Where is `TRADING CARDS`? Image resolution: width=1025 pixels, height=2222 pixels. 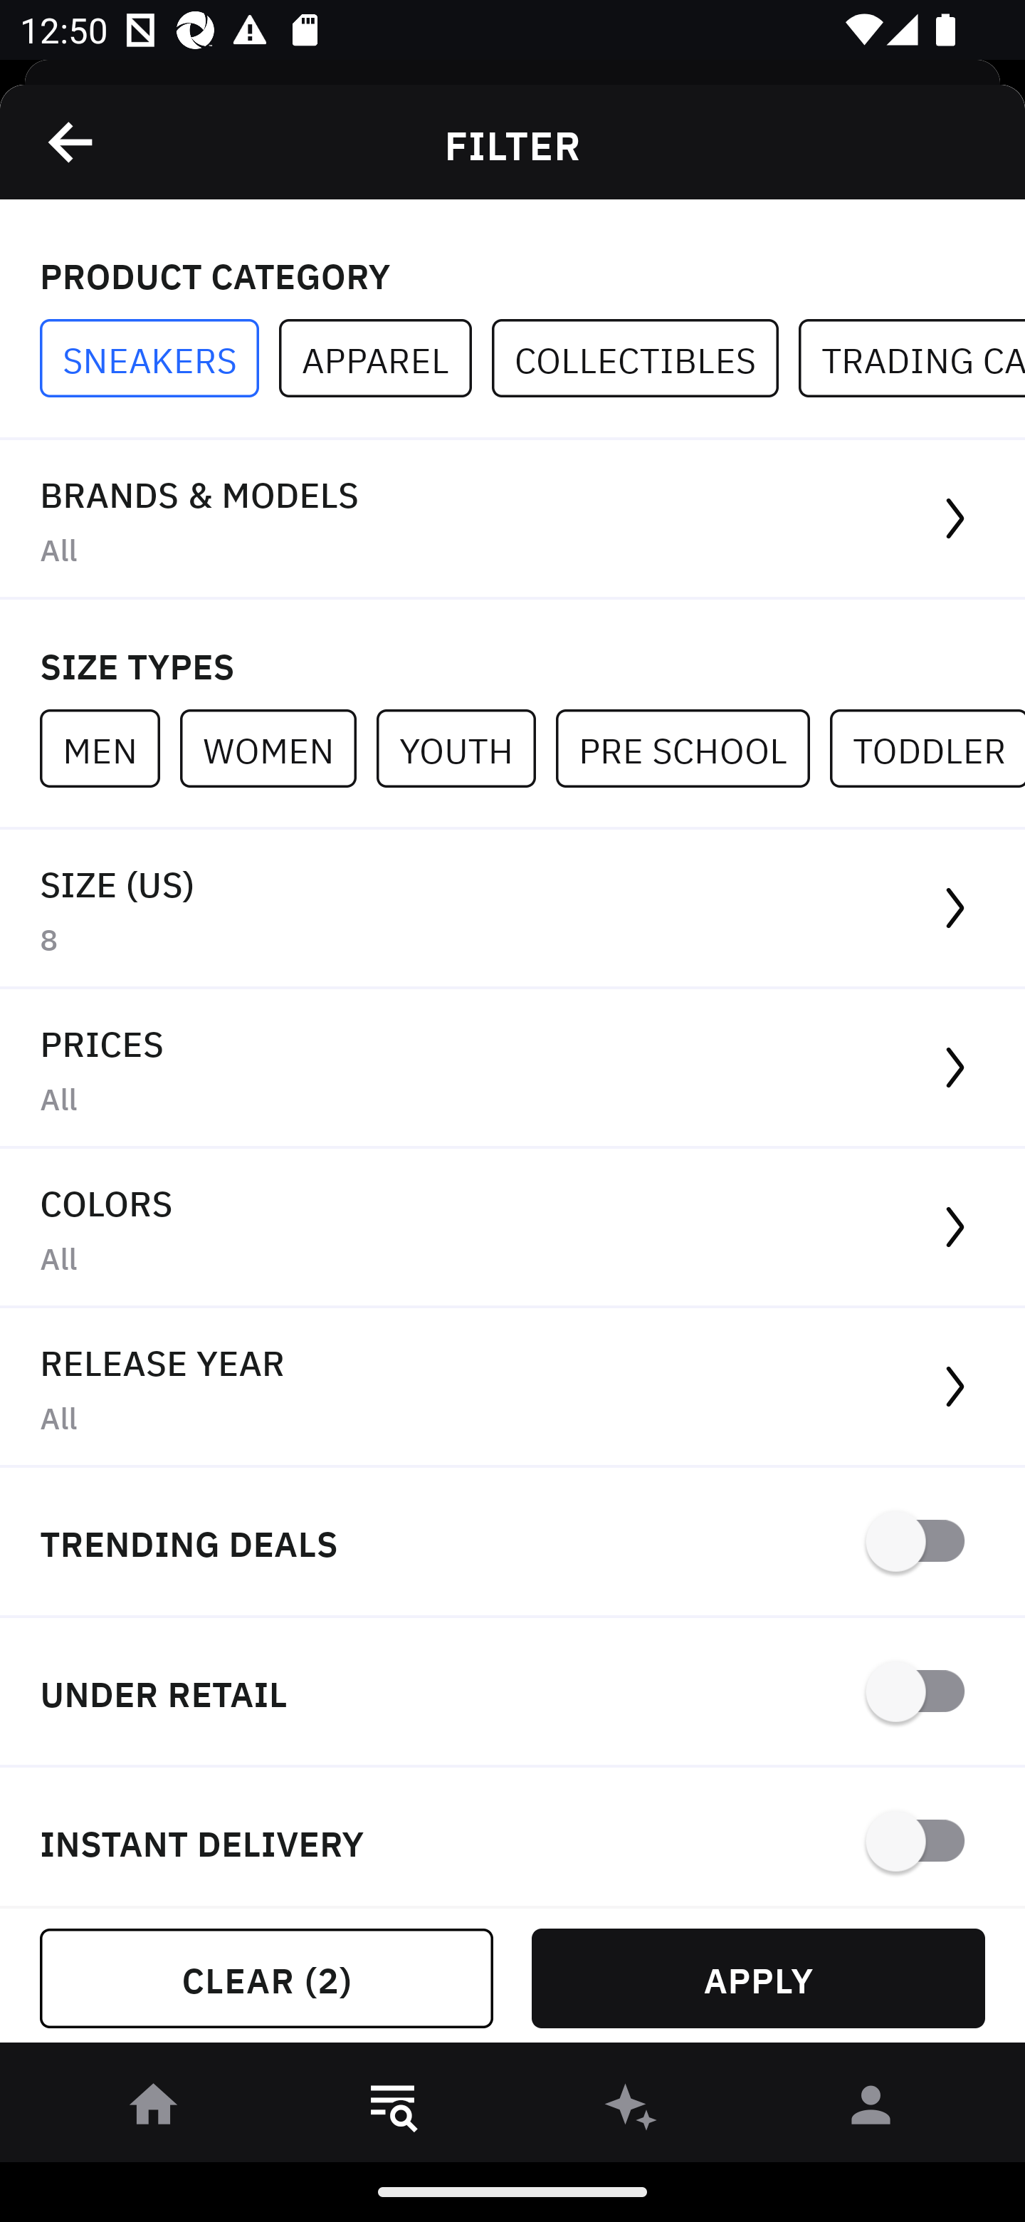
TRADING CARDS is located at coordinates (911, 359).